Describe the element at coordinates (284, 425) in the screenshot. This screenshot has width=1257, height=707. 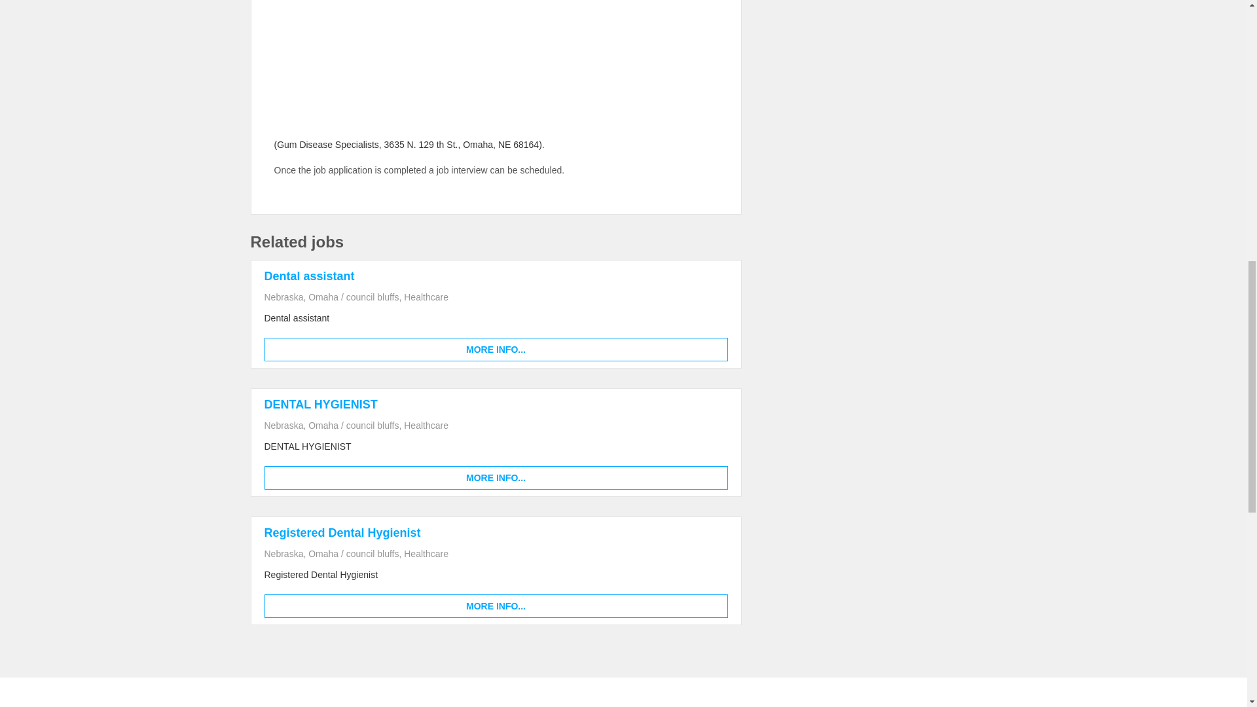
I see `Nebraska` at that location.